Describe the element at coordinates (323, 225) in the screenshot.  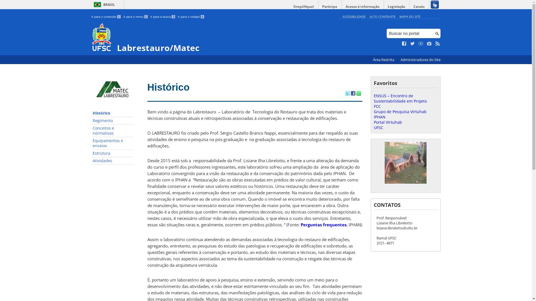
I see `Perguntas frequentes` at that location.